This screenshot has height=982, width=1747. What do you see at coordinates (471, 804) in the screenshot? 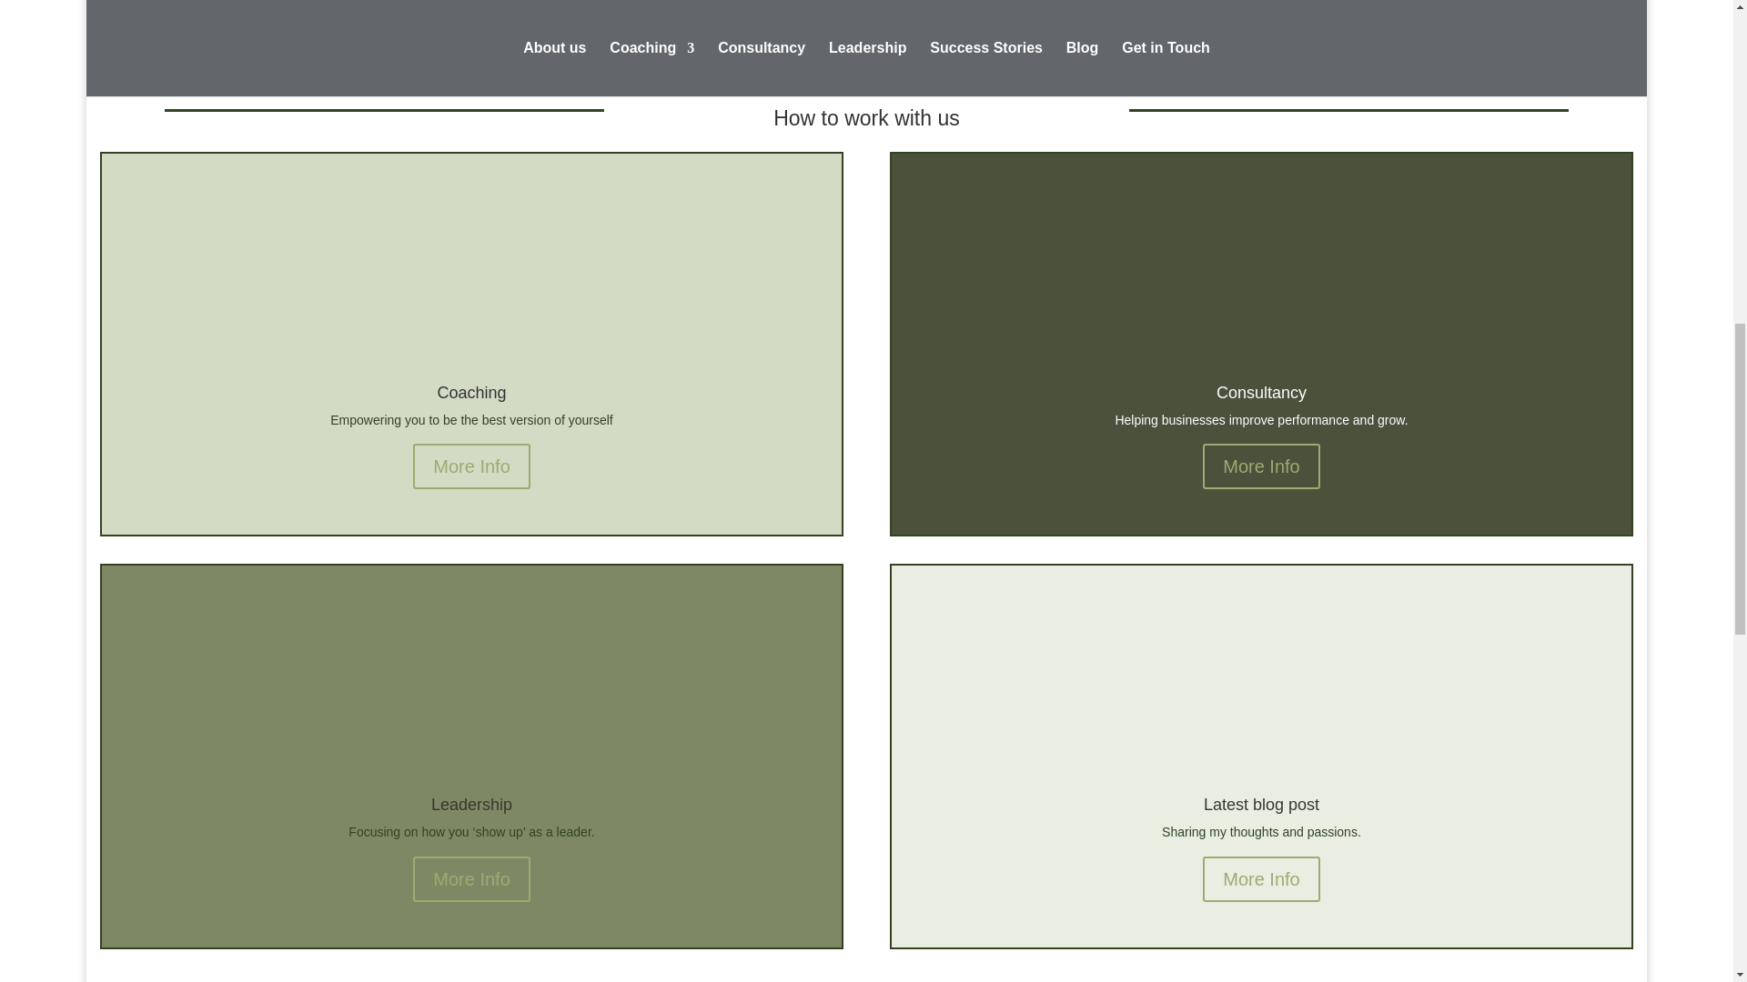
I see `Leadership` at bounding box center [471, 804].